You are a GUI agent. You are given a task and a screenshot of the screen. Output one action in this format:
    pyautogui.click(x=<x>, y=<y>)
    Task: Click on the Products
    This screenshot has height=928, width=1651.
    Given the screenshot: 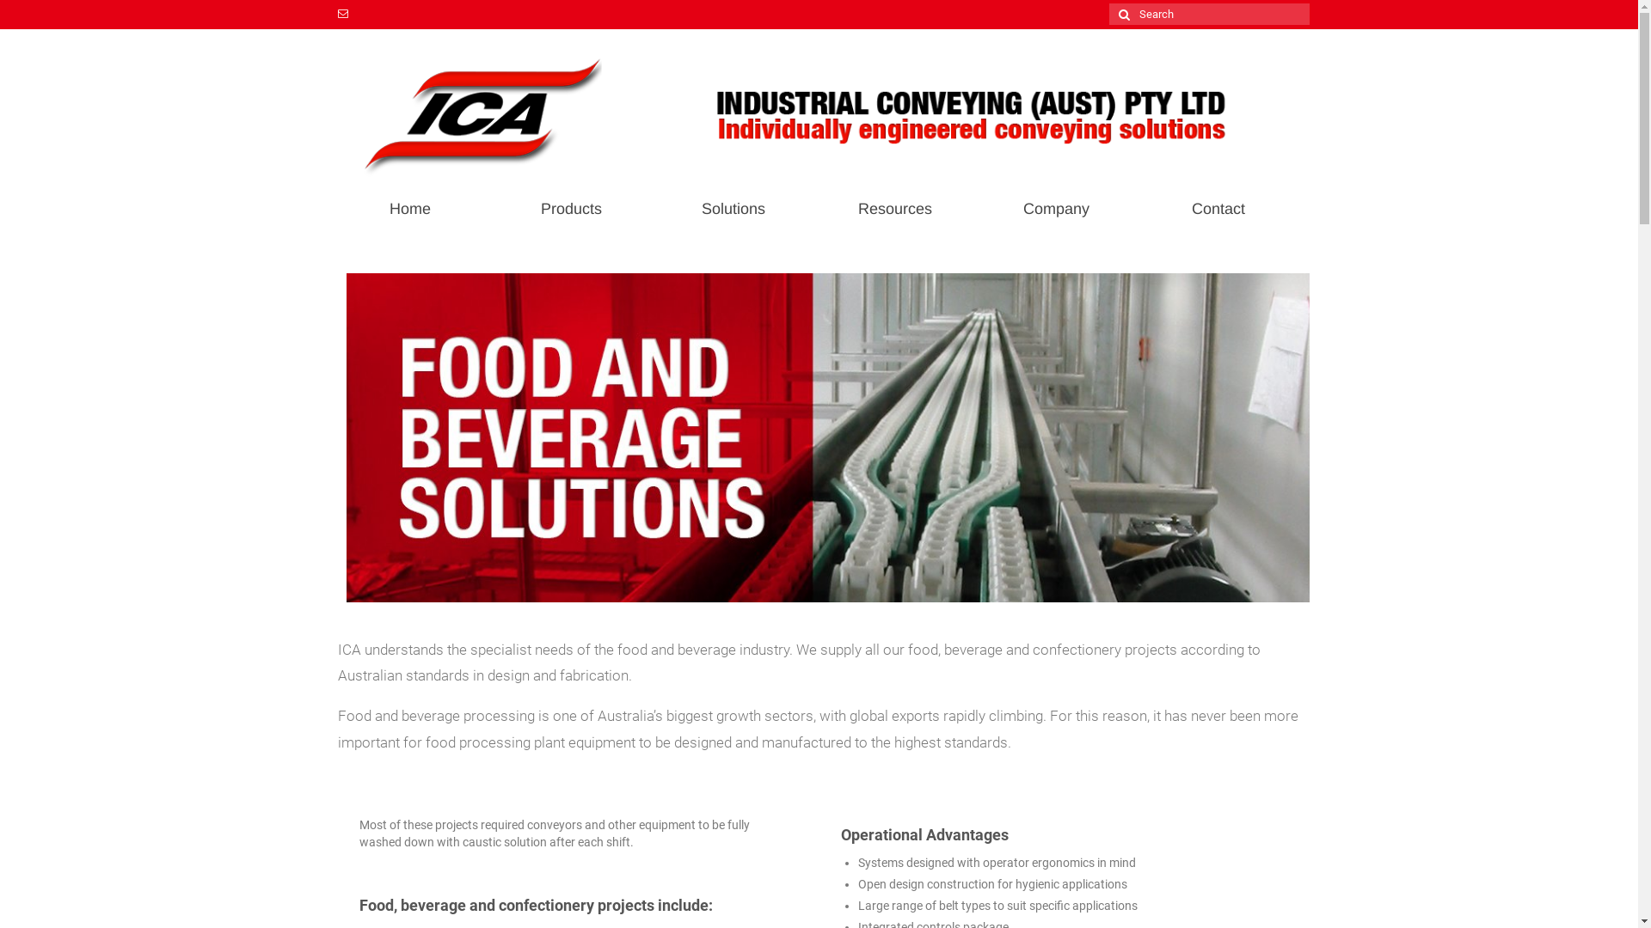 What is the action you would take?
    pyautogui.click(x=572, y=209)
    